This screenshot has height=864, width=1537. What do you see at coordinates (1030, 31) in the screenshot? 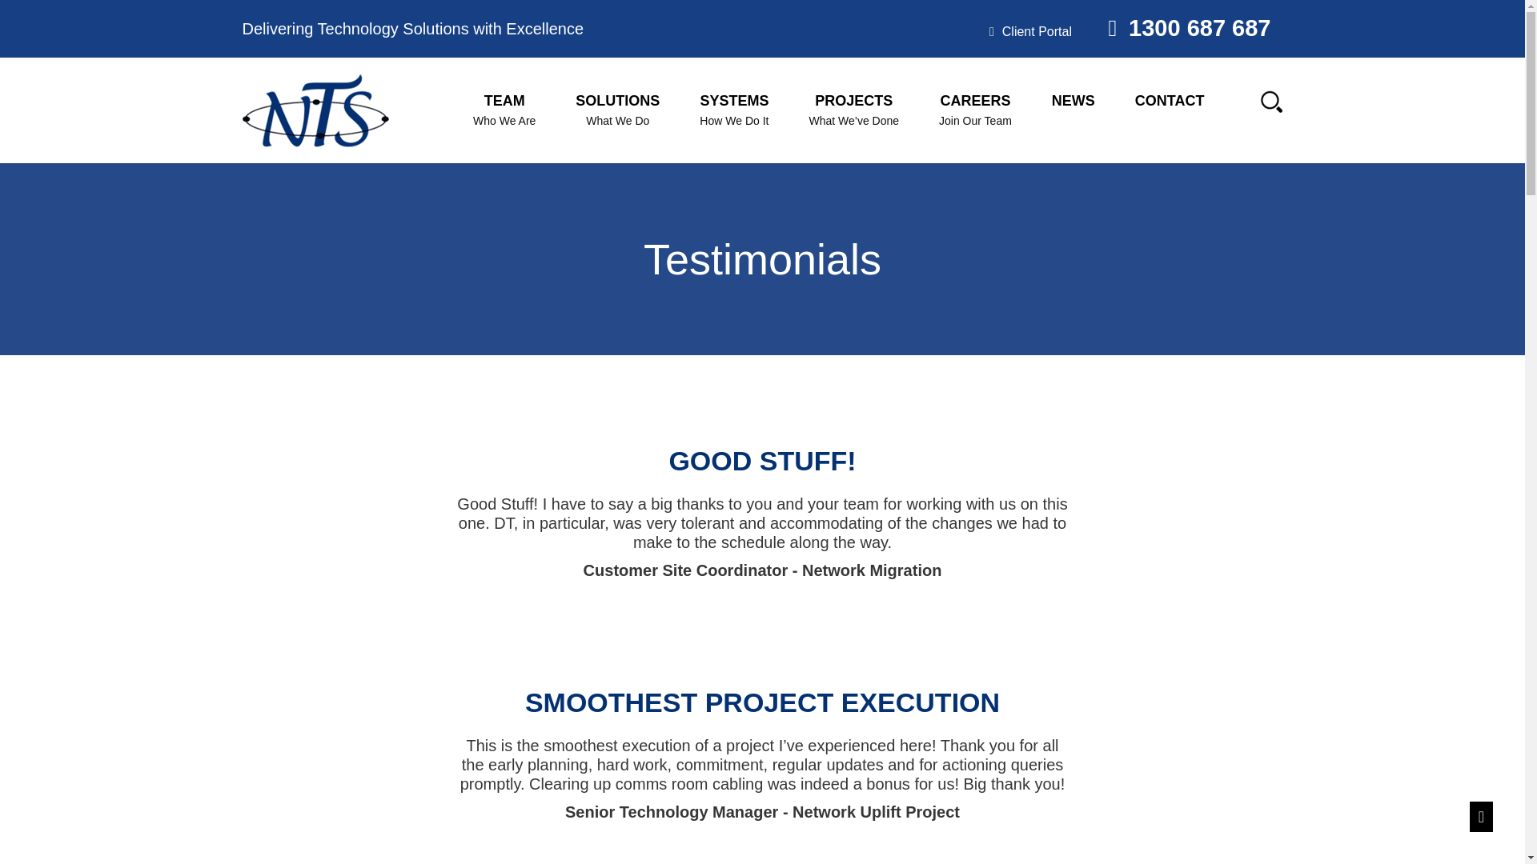
I see `CONTACT` at bounding box center [1030, 31].